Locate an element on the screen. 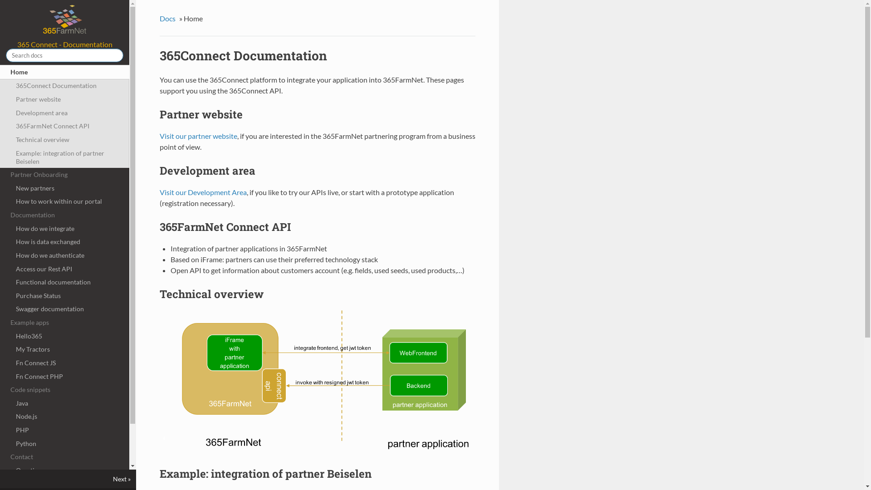 The image size is (871, 490). Access our Rest API is located at coordinates (64, 269).